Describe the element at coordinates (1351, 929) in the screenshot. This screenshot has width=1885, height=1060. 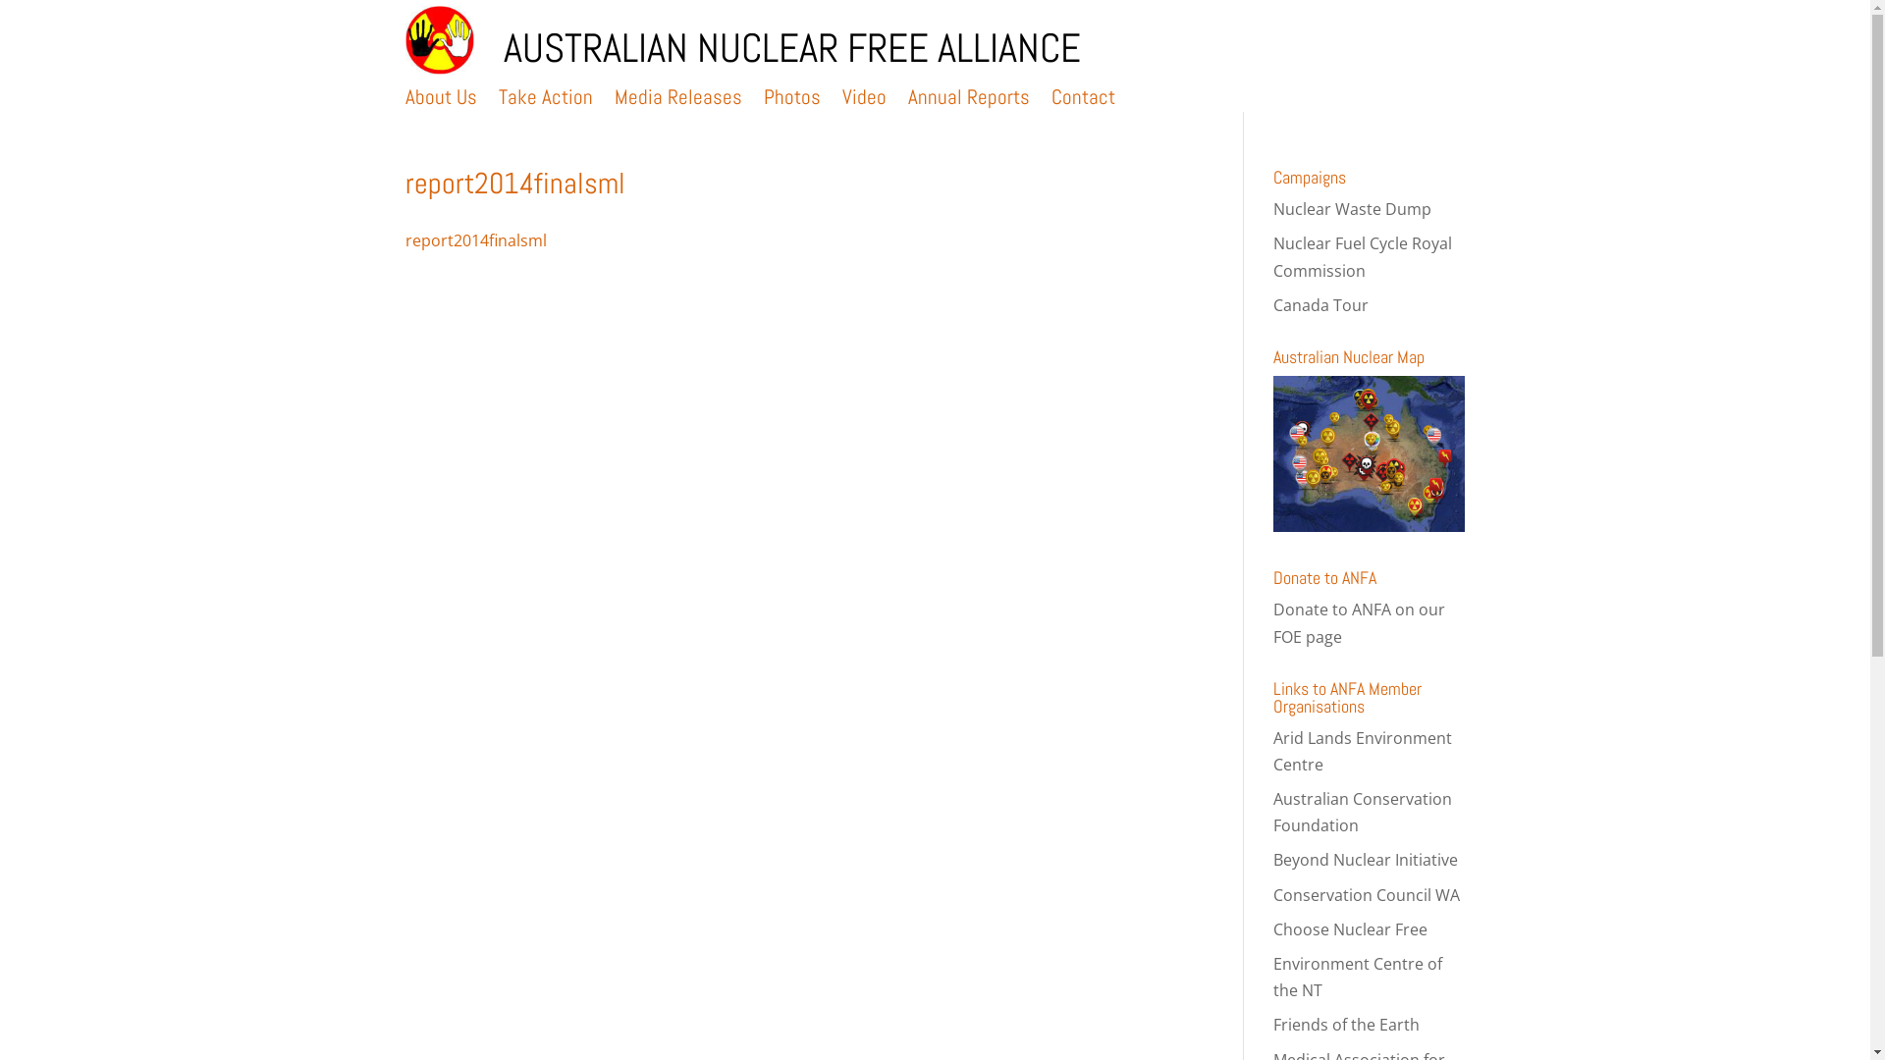
I see `Choose Nuclear Free` at that location.